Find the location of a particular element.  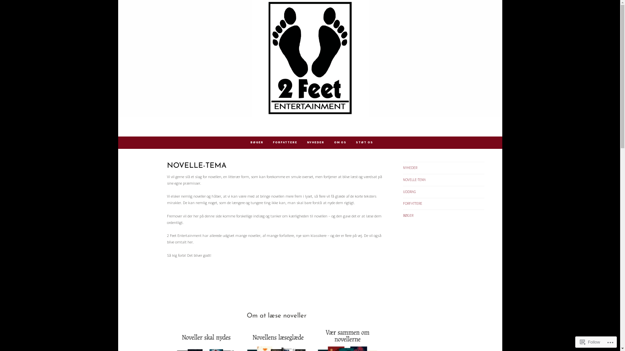

UDDRAG is located at coordinates (410, 192).